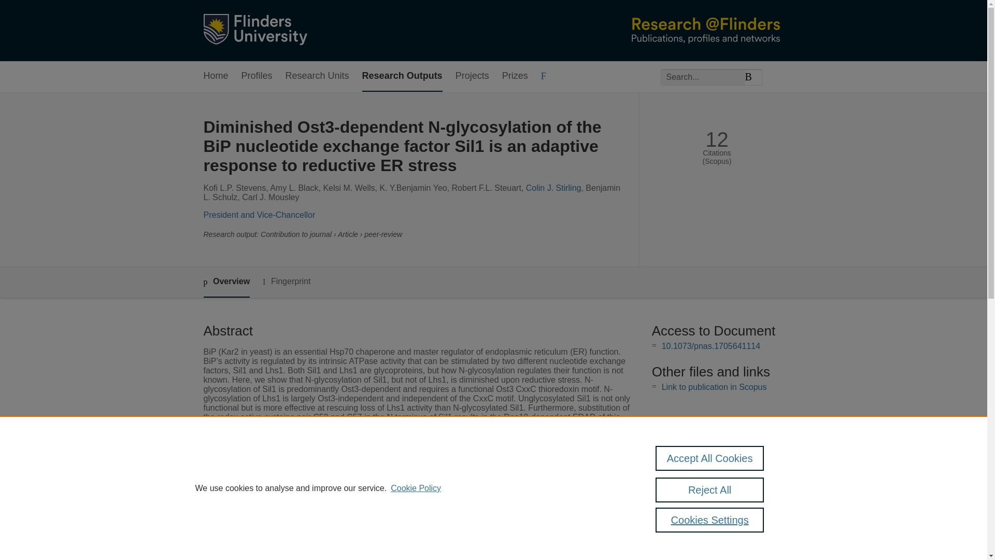  I want to click on Research Outputs, so click(402, 76).